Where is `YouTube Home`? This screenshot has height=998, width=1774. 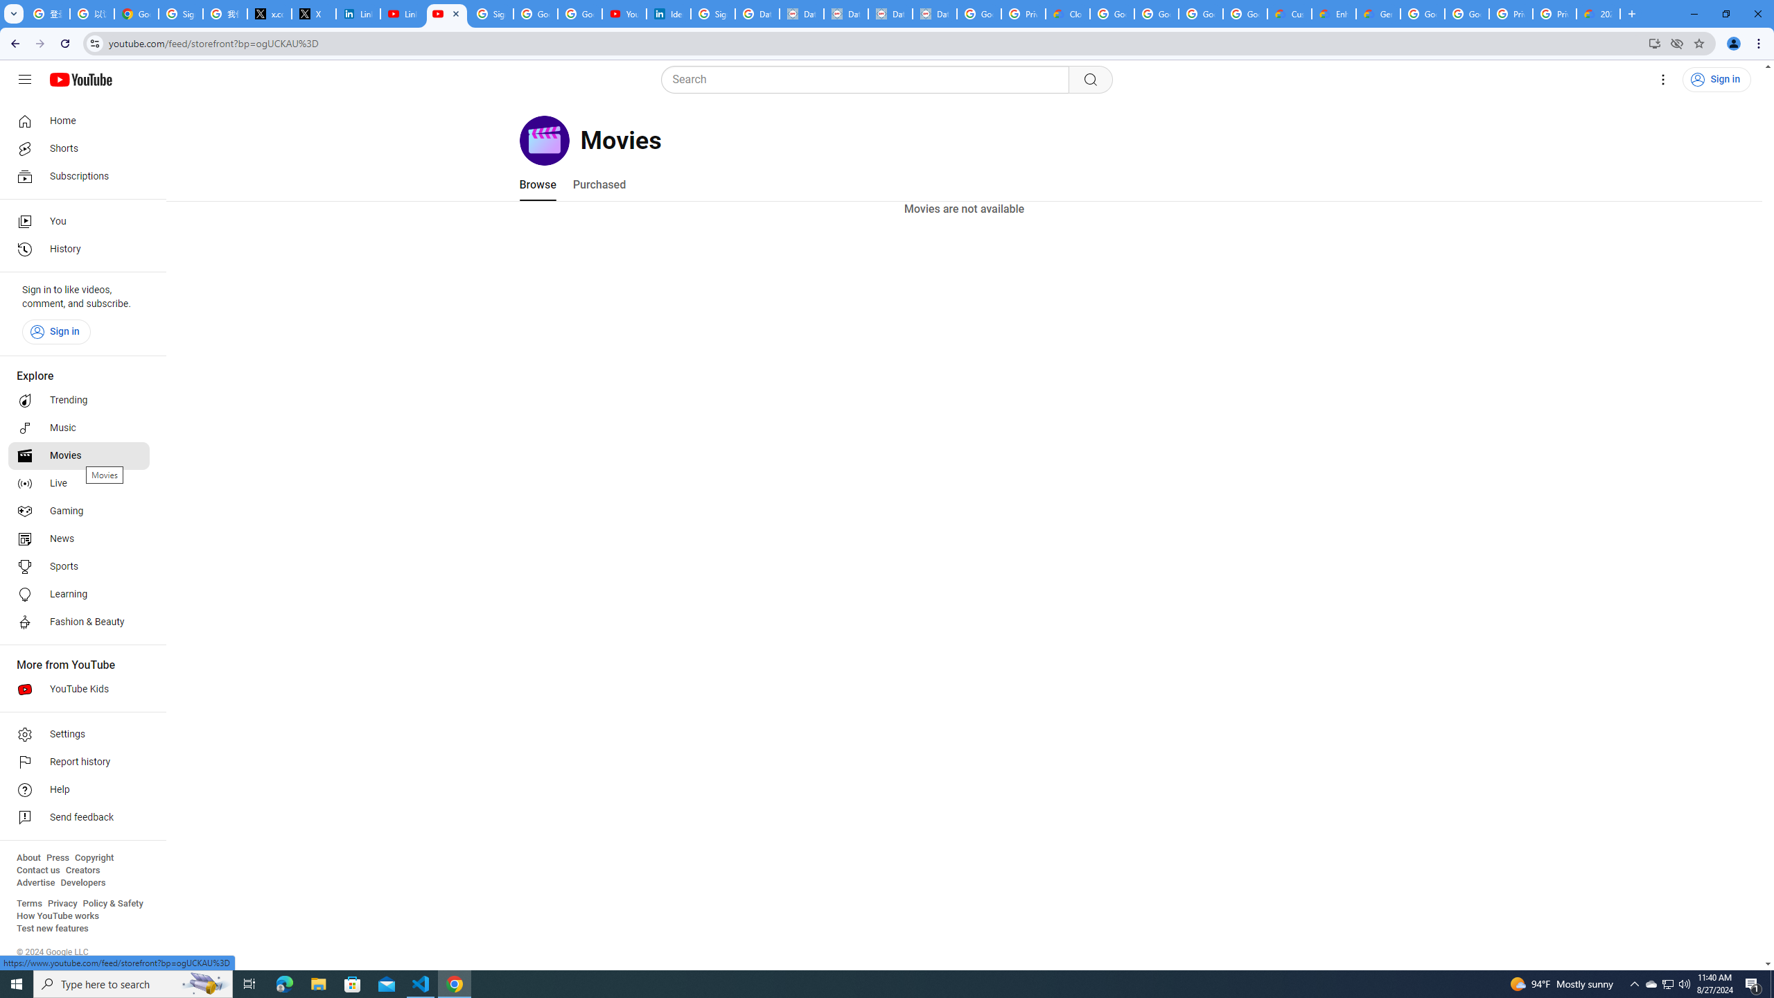 YouTube Home is located at coordinates (80, 79).